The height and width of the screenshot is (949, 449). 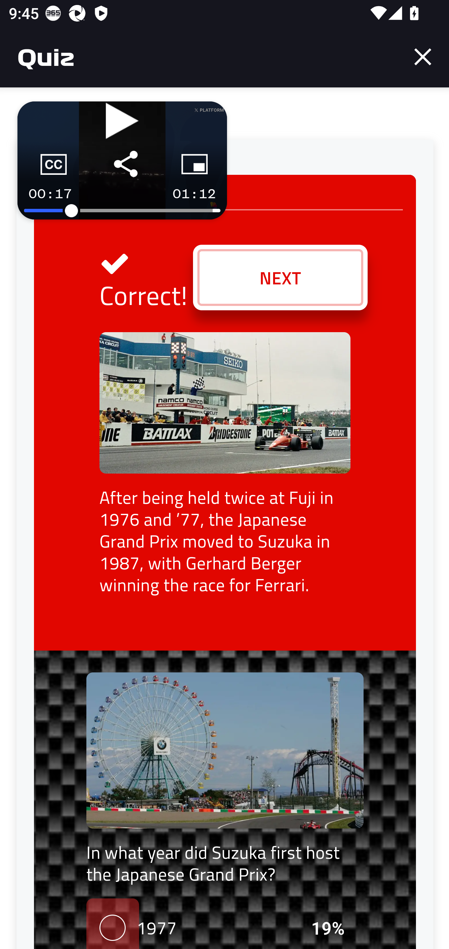 What do you see at coordinates (280, 278) in the screenshot?
I see `NEXT` at bounding box center [280, 278].